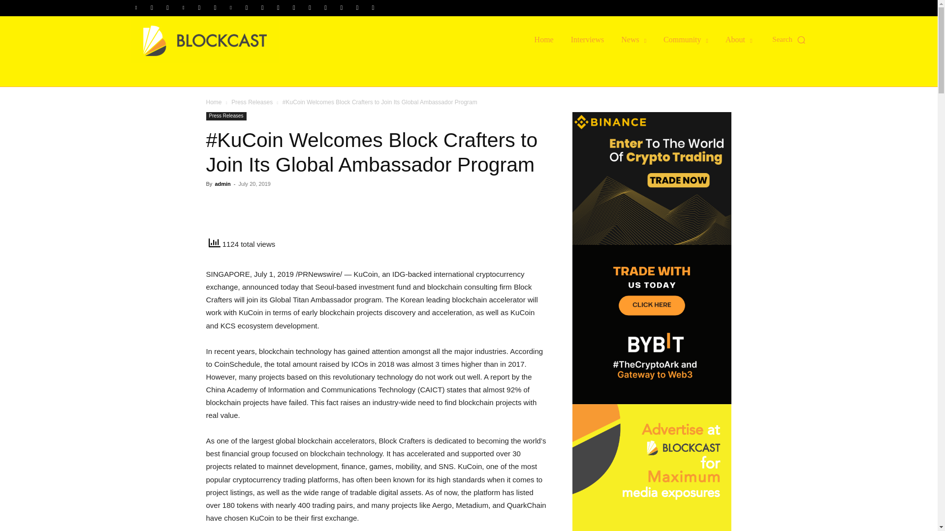 This screenshot has width=945, height=531. Describe the element at coordinates (293, 8) in the screenshot. I see `Tumblr` at that location.